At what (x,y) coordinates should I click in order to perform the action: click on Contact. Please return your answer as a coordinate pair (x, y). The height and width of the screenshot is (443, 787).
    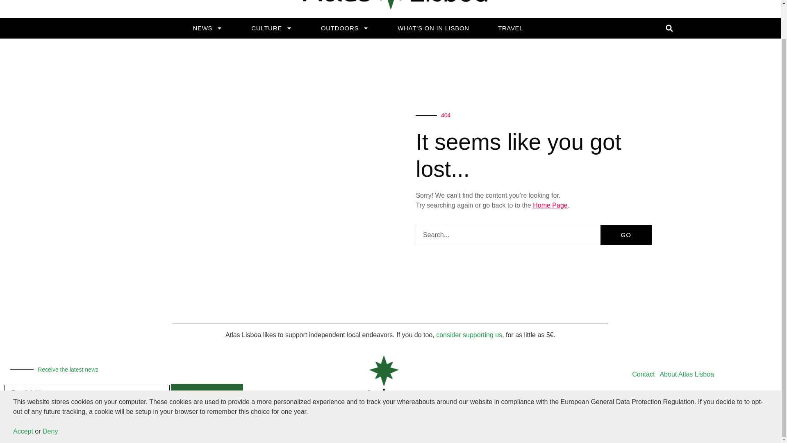
    Looking at the image, I should click on (644, 374).